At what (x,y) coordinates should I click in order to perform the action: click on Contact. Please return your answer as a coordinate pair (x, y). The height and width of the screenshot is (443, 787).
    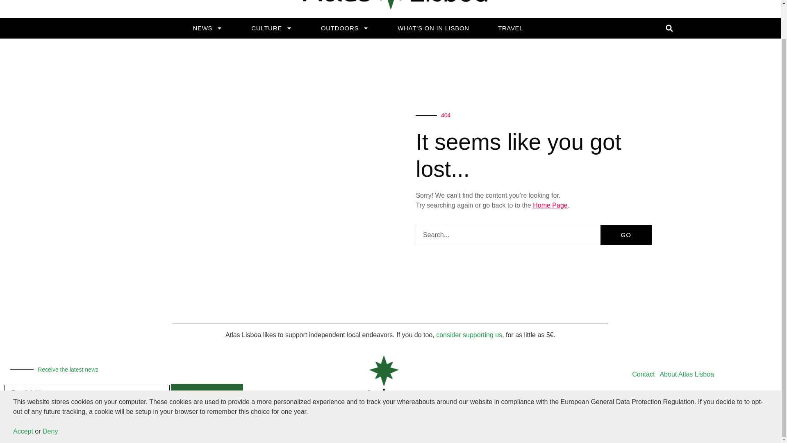
    Looking at the image, I should click on (644, 374).